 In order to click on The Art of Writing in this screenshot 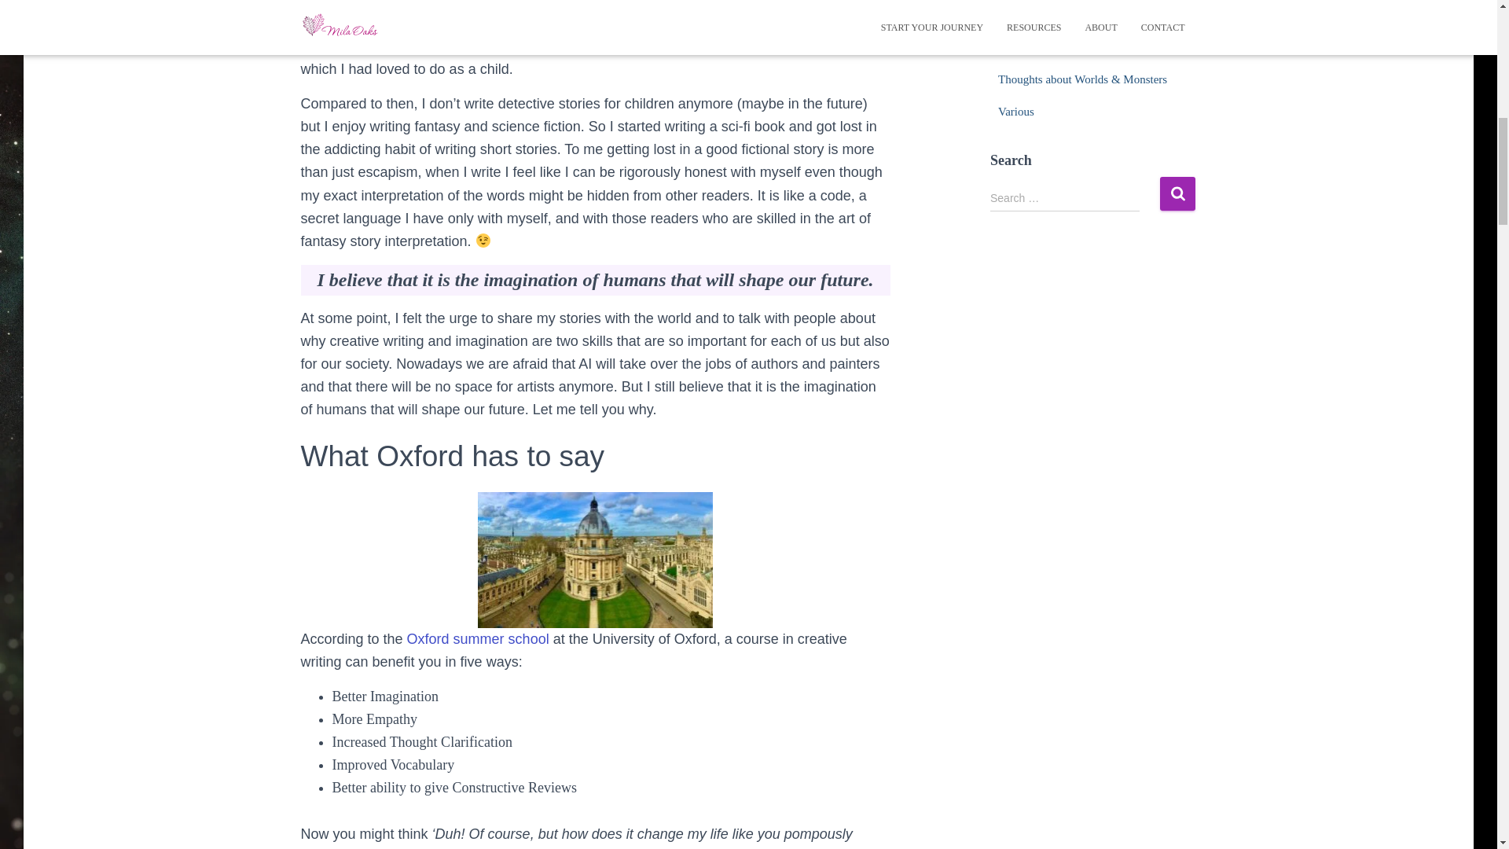, I will do `click(1042, 47)`.